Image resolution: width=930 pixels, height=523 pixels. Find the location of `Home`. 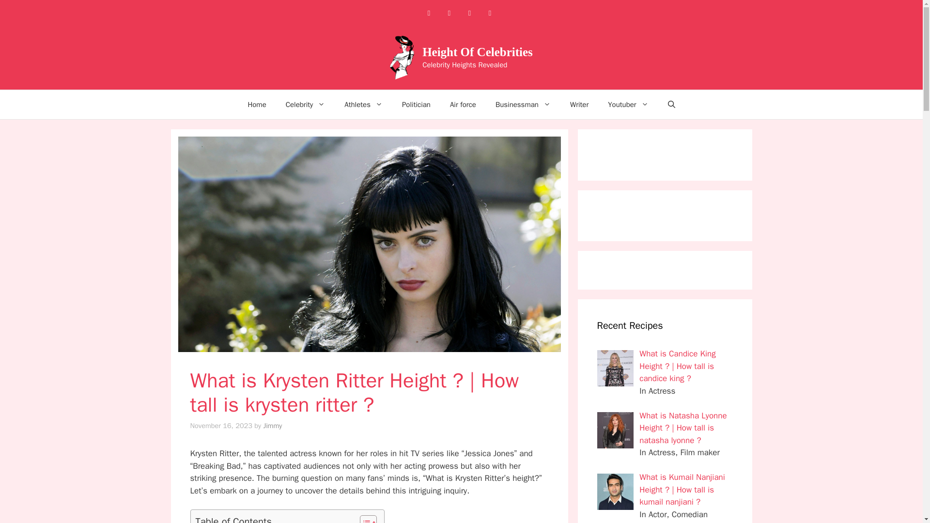

Home is located at coordinates (257, 105).